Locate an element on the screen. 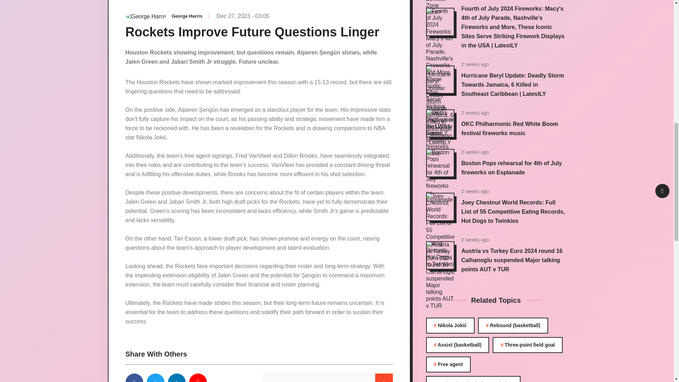  George Harris is located at coordinates (187, 16).